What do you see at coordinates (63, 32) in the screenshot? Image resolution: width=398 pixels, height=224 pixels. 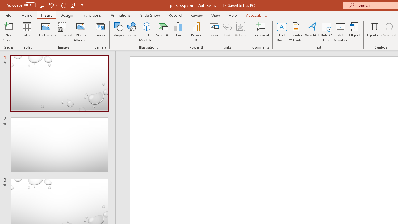 I see `Screenshot` at bounding box center [63, 32].